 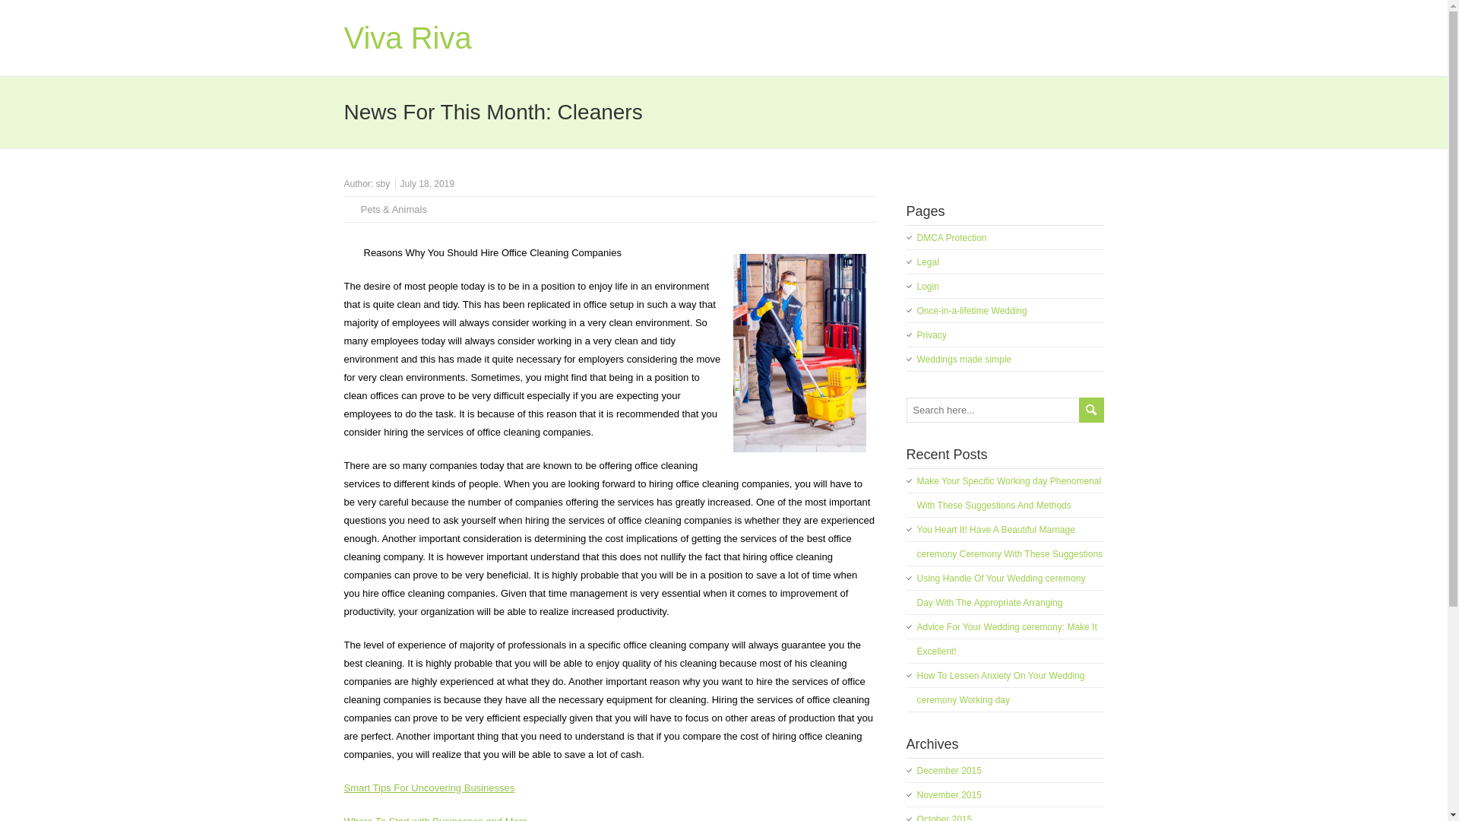 I want to click on sby, so click(x=383, y=184).